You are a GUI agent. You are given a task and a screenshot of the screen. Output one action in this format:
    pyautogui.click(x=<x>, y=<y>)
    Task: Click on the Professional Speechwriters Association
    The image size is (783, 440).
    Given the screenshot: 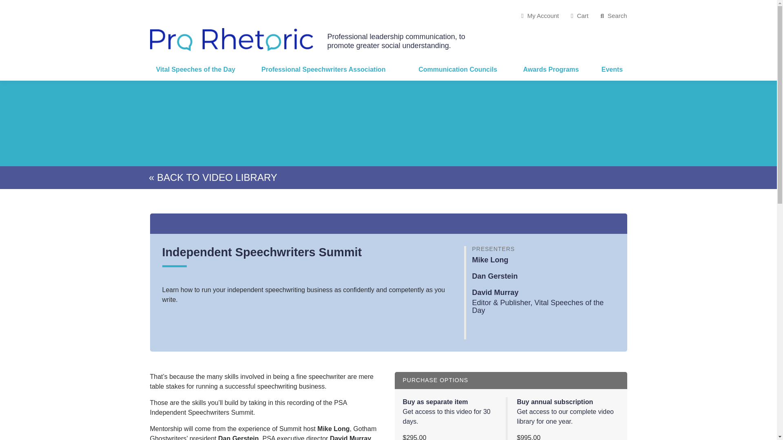 What is the action you would take?
    pyautogui.click(x=334, y=69)
    